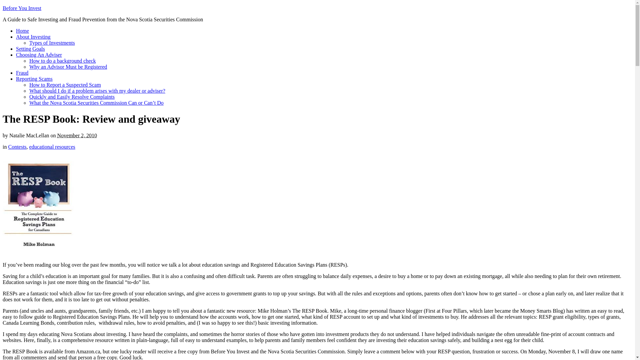 Image resolution: width=640 pixels, height=360 pixels. What do you see at coordinates (72, 97) in the screenshot?
I see `Quickly and Easily Resolve Complaints` at bounding box center [72, 97].